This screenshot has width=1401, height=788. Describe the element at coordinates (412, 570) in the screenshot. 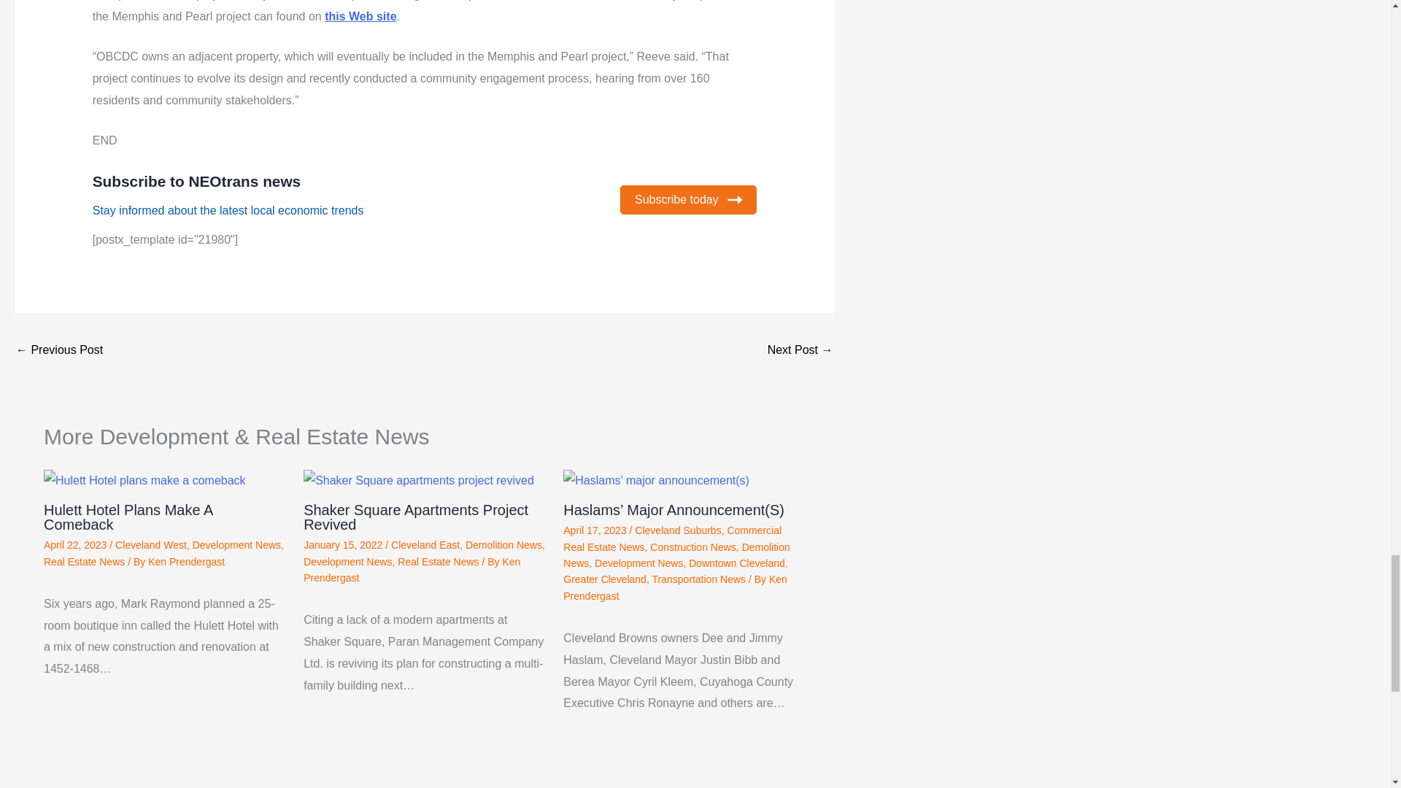

I see `View all posts by Ken Prendergast` at that location.